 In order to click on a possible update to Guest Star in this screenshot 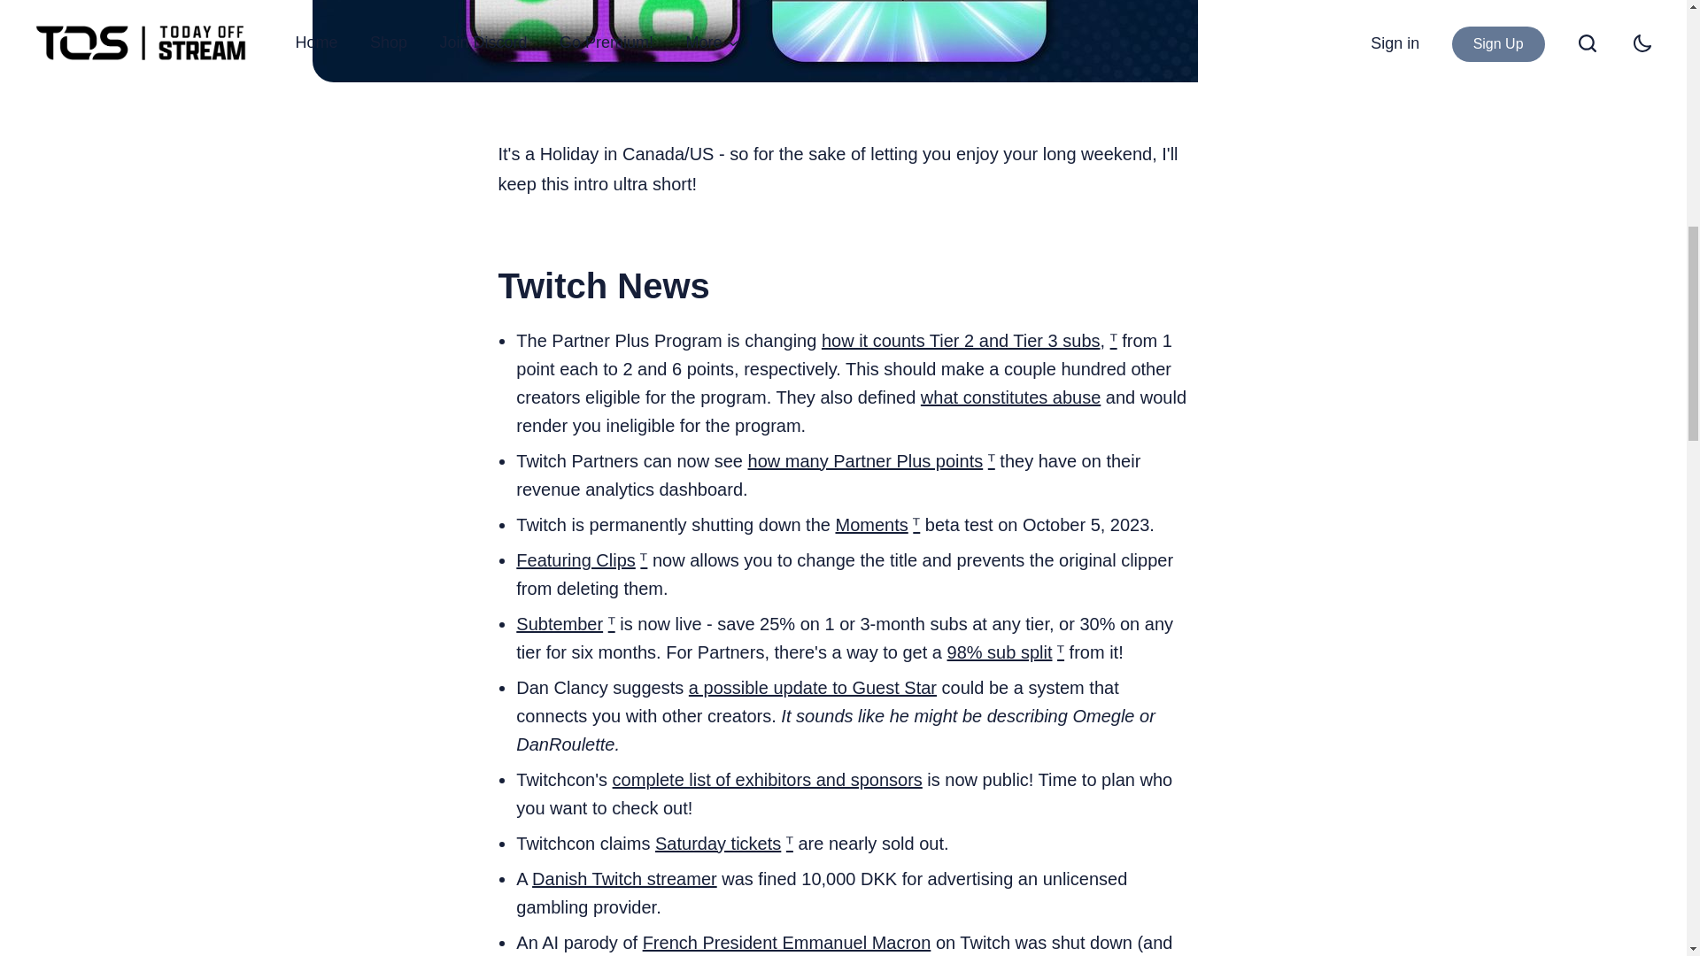, I will do `click(812, 687)`.